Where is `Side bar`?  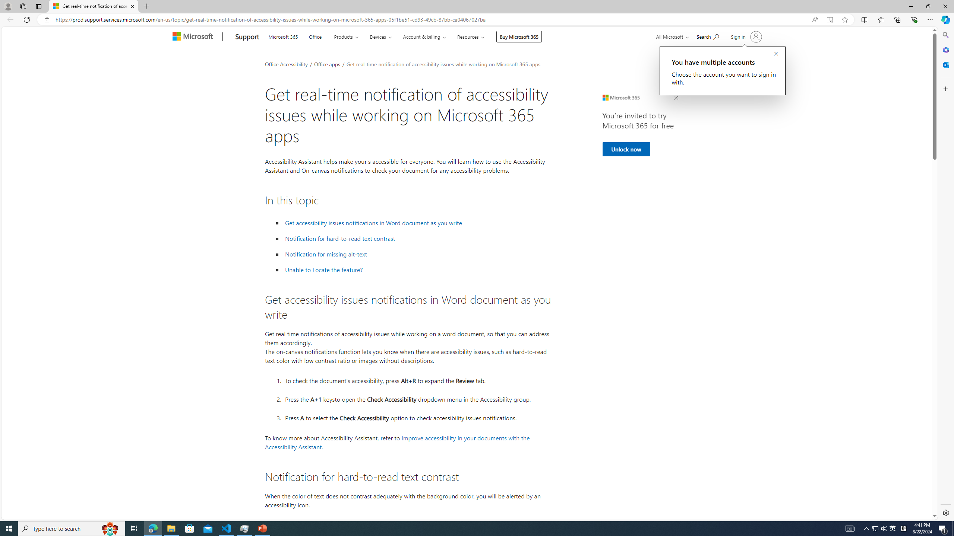
Side bar is located at coordinates (946, 274).